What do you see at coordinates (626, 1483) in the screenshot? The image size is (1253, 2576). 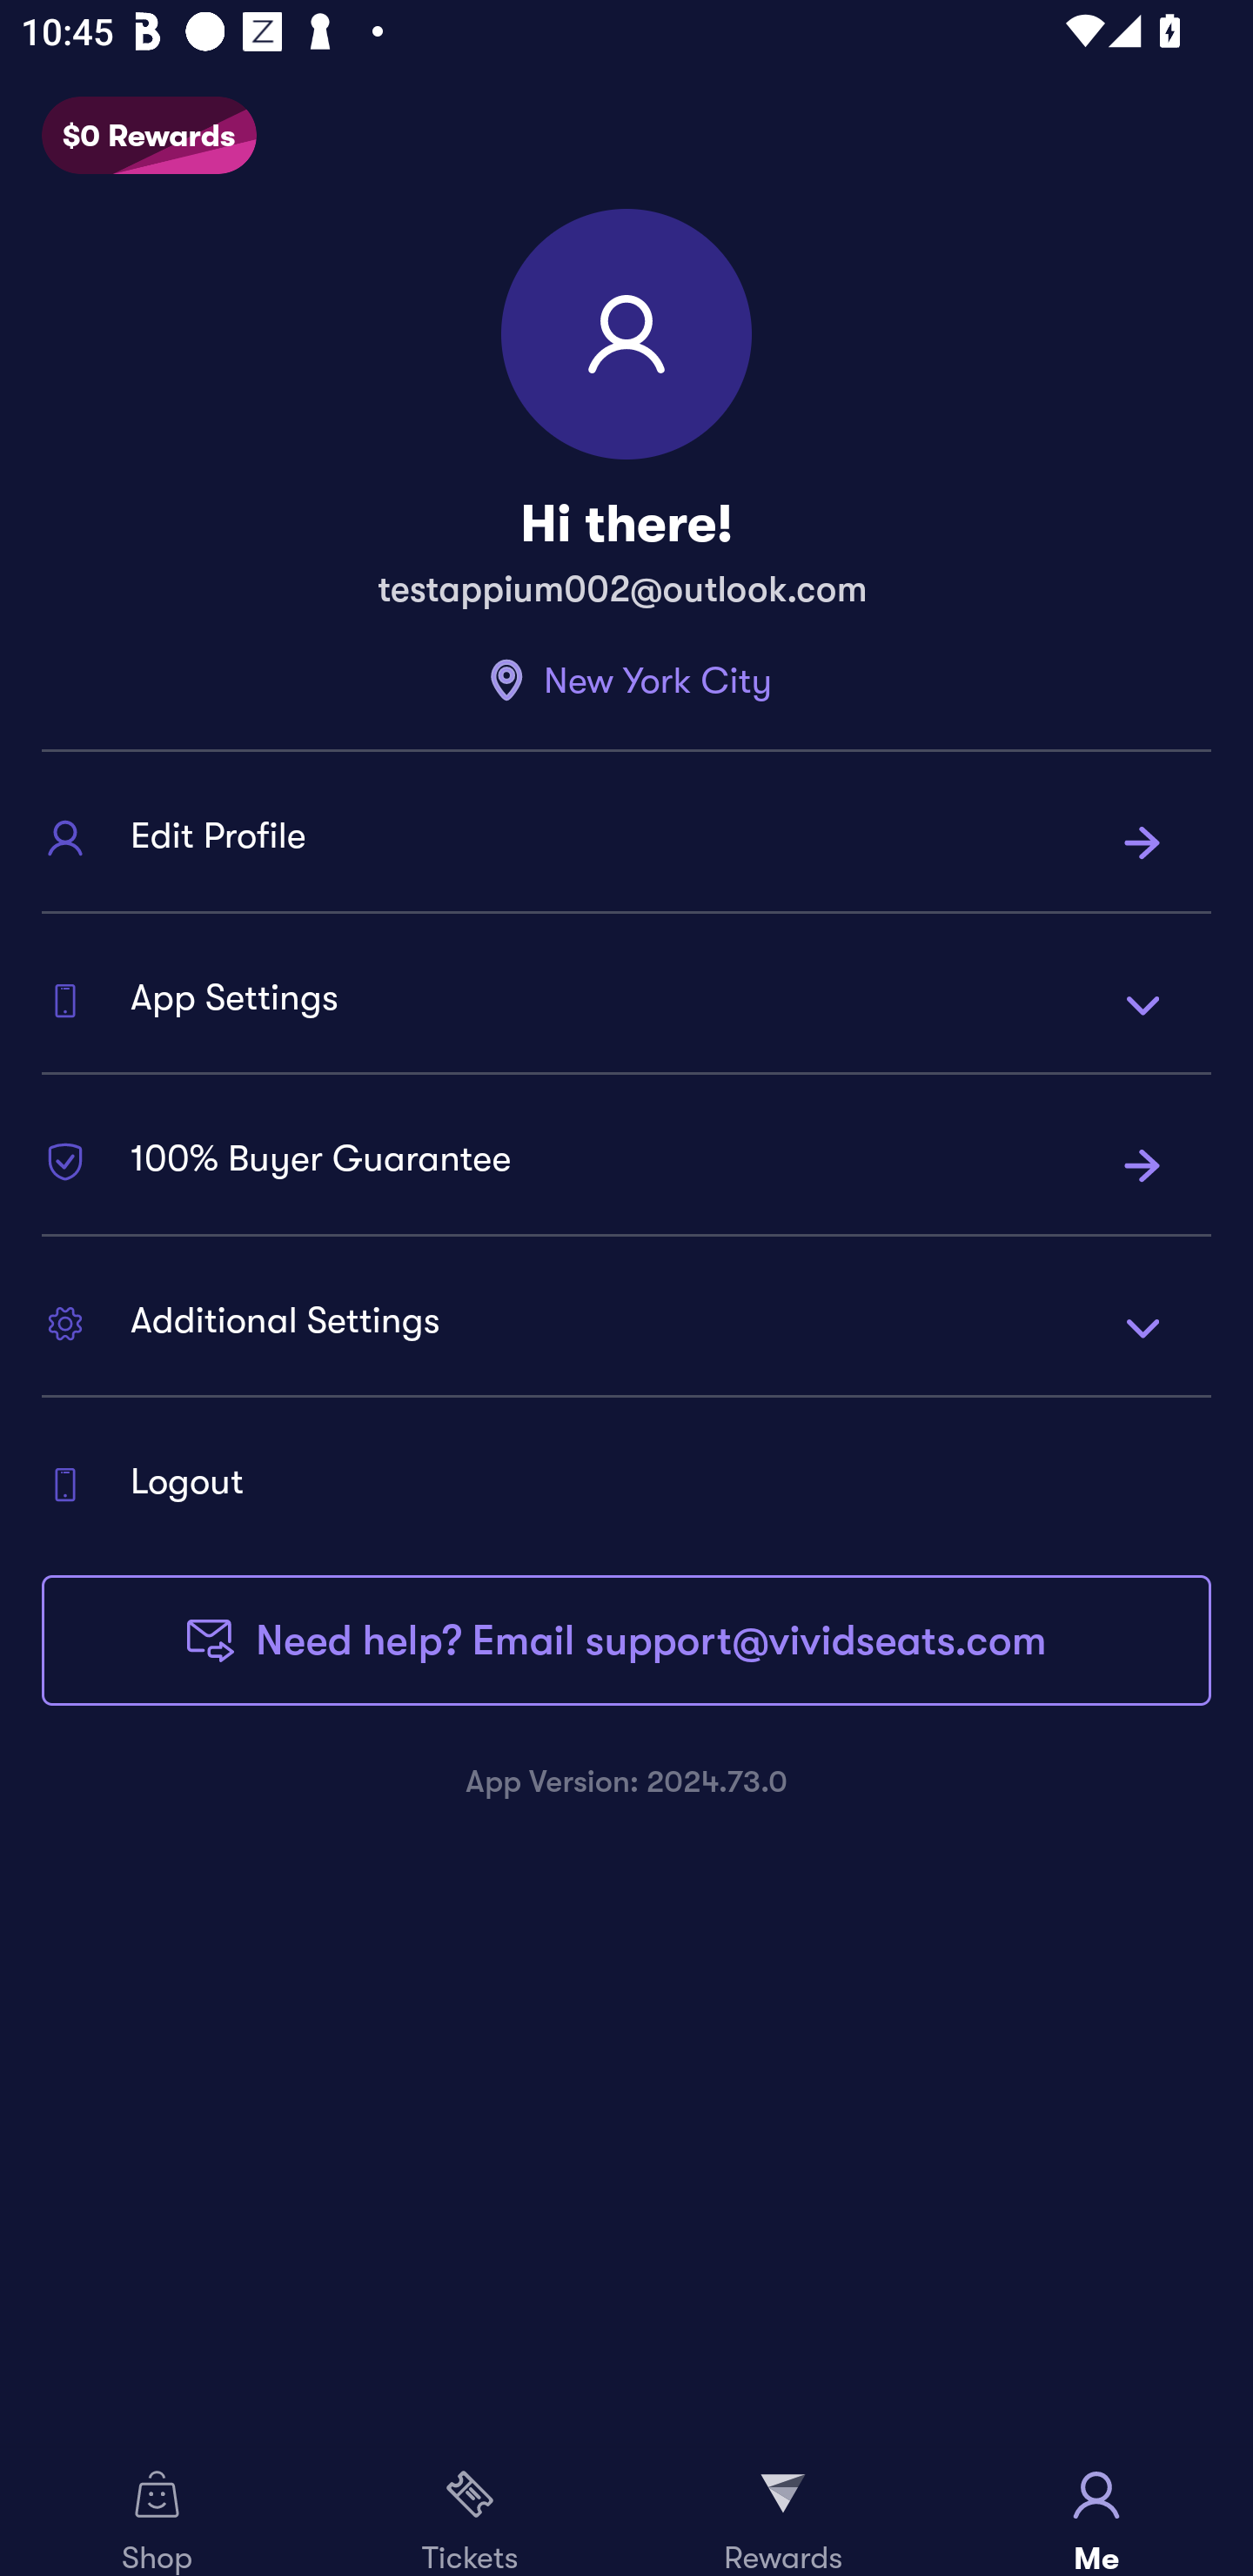 I see `Logout` at bounding box center [626, 1483].